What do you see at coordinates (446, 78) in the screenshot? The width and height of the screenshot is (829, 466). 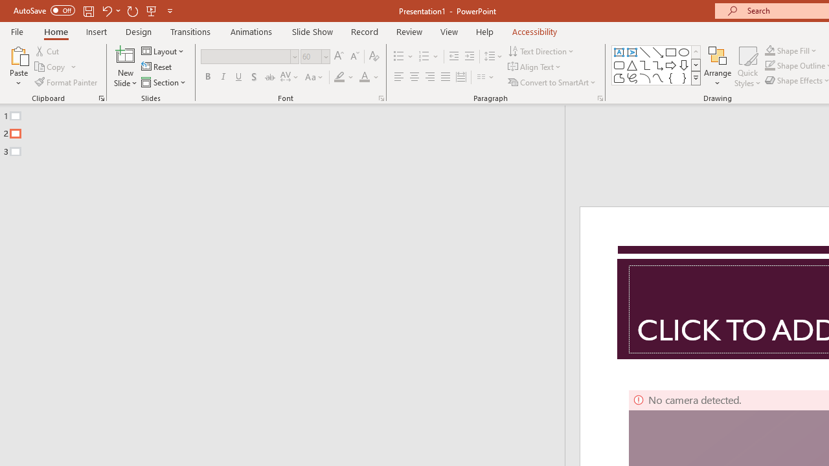 I see `Justify` at bounding box center [446, 78].